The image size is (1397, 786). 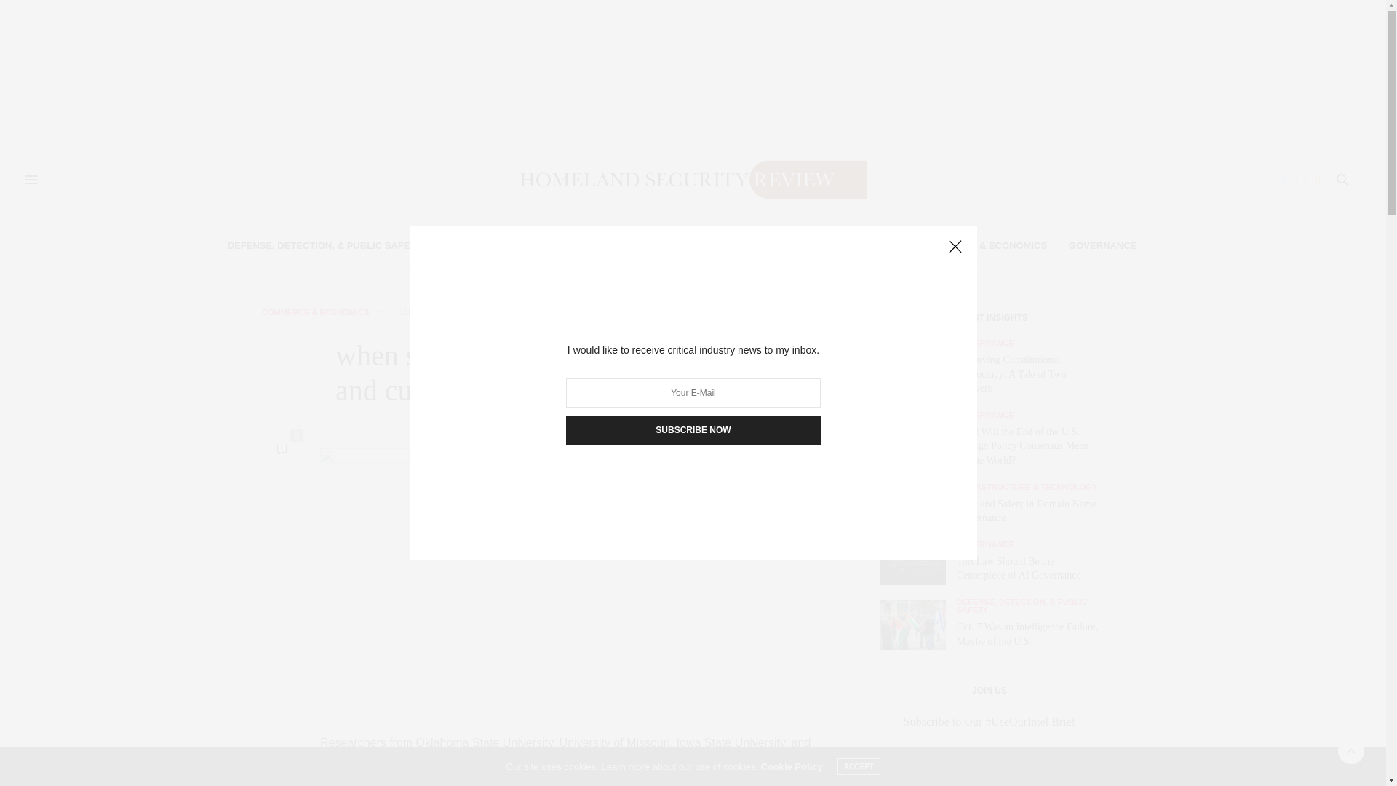 What do you see at coordinates (693, 430) in the screenshot?
I see `SUBSCRIBE NOW` at bounding box center [693, 430].